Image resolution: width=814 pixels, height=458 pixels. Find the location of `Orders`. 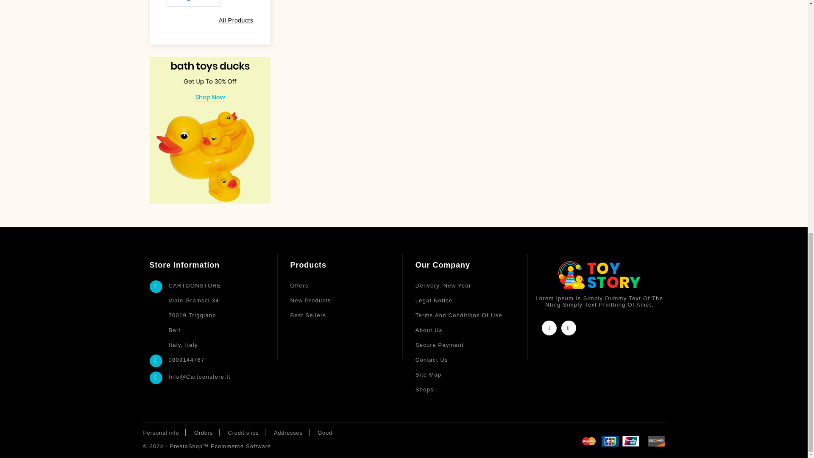

Orders is located at coordinates (203, 433).